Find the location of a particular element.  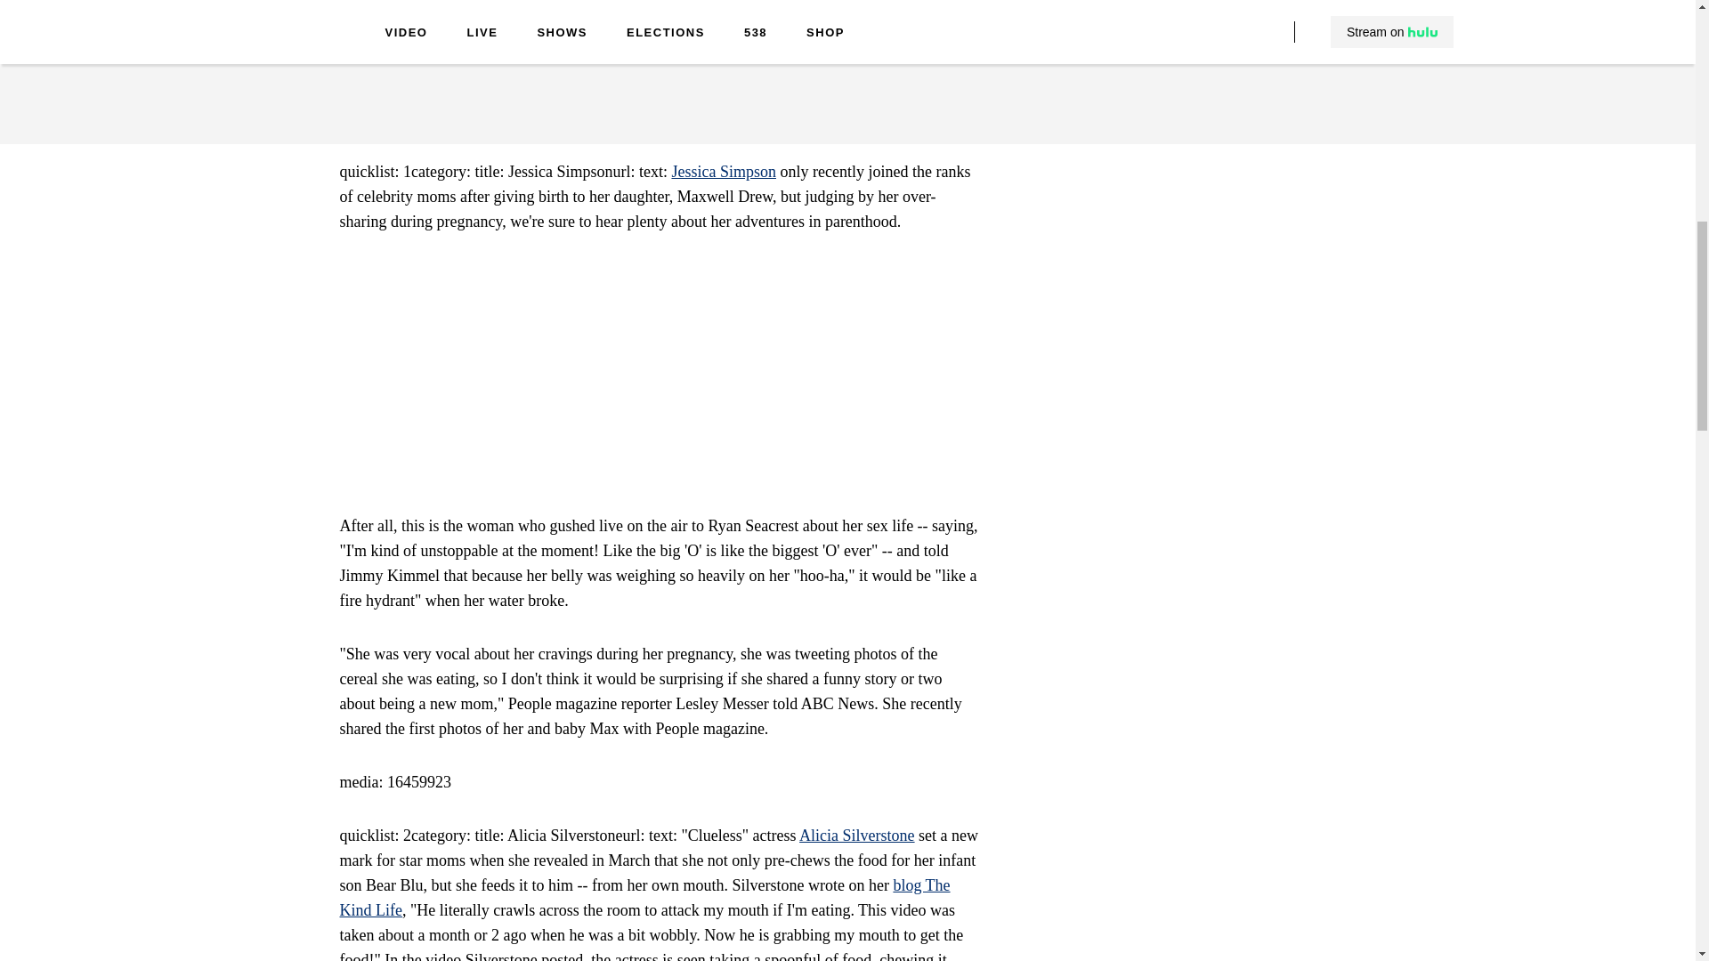

Jessica Simpson is located at coordinates (723, 171).